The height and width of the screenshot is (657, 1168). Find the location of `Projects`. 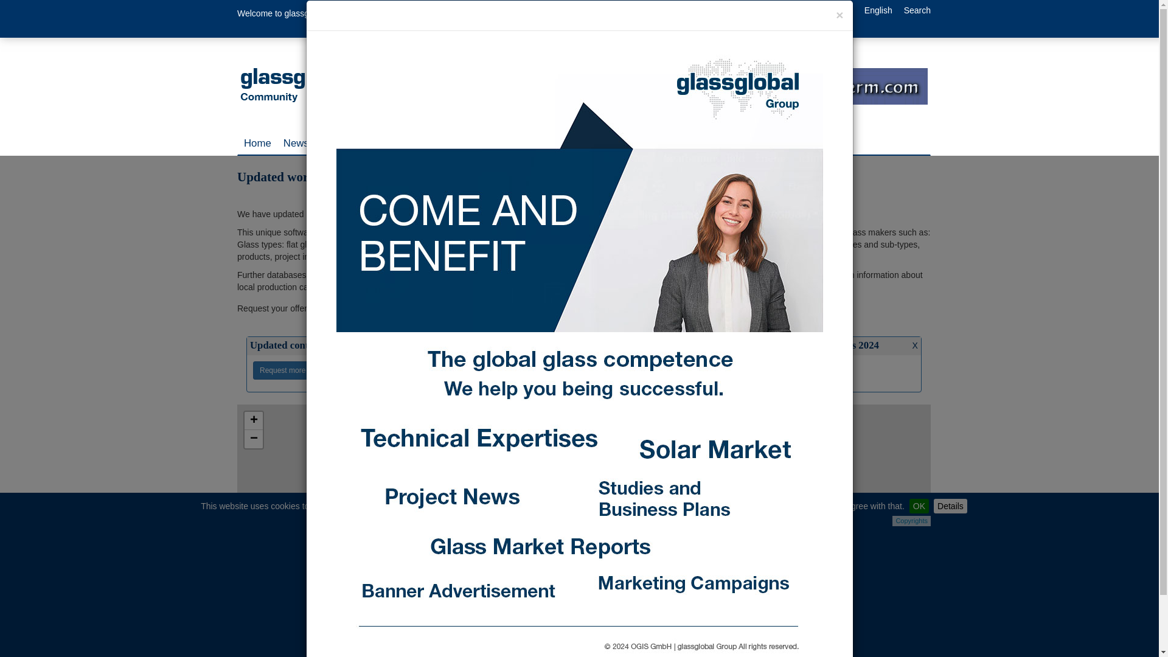

Projects is located at coordinates (403, 144).